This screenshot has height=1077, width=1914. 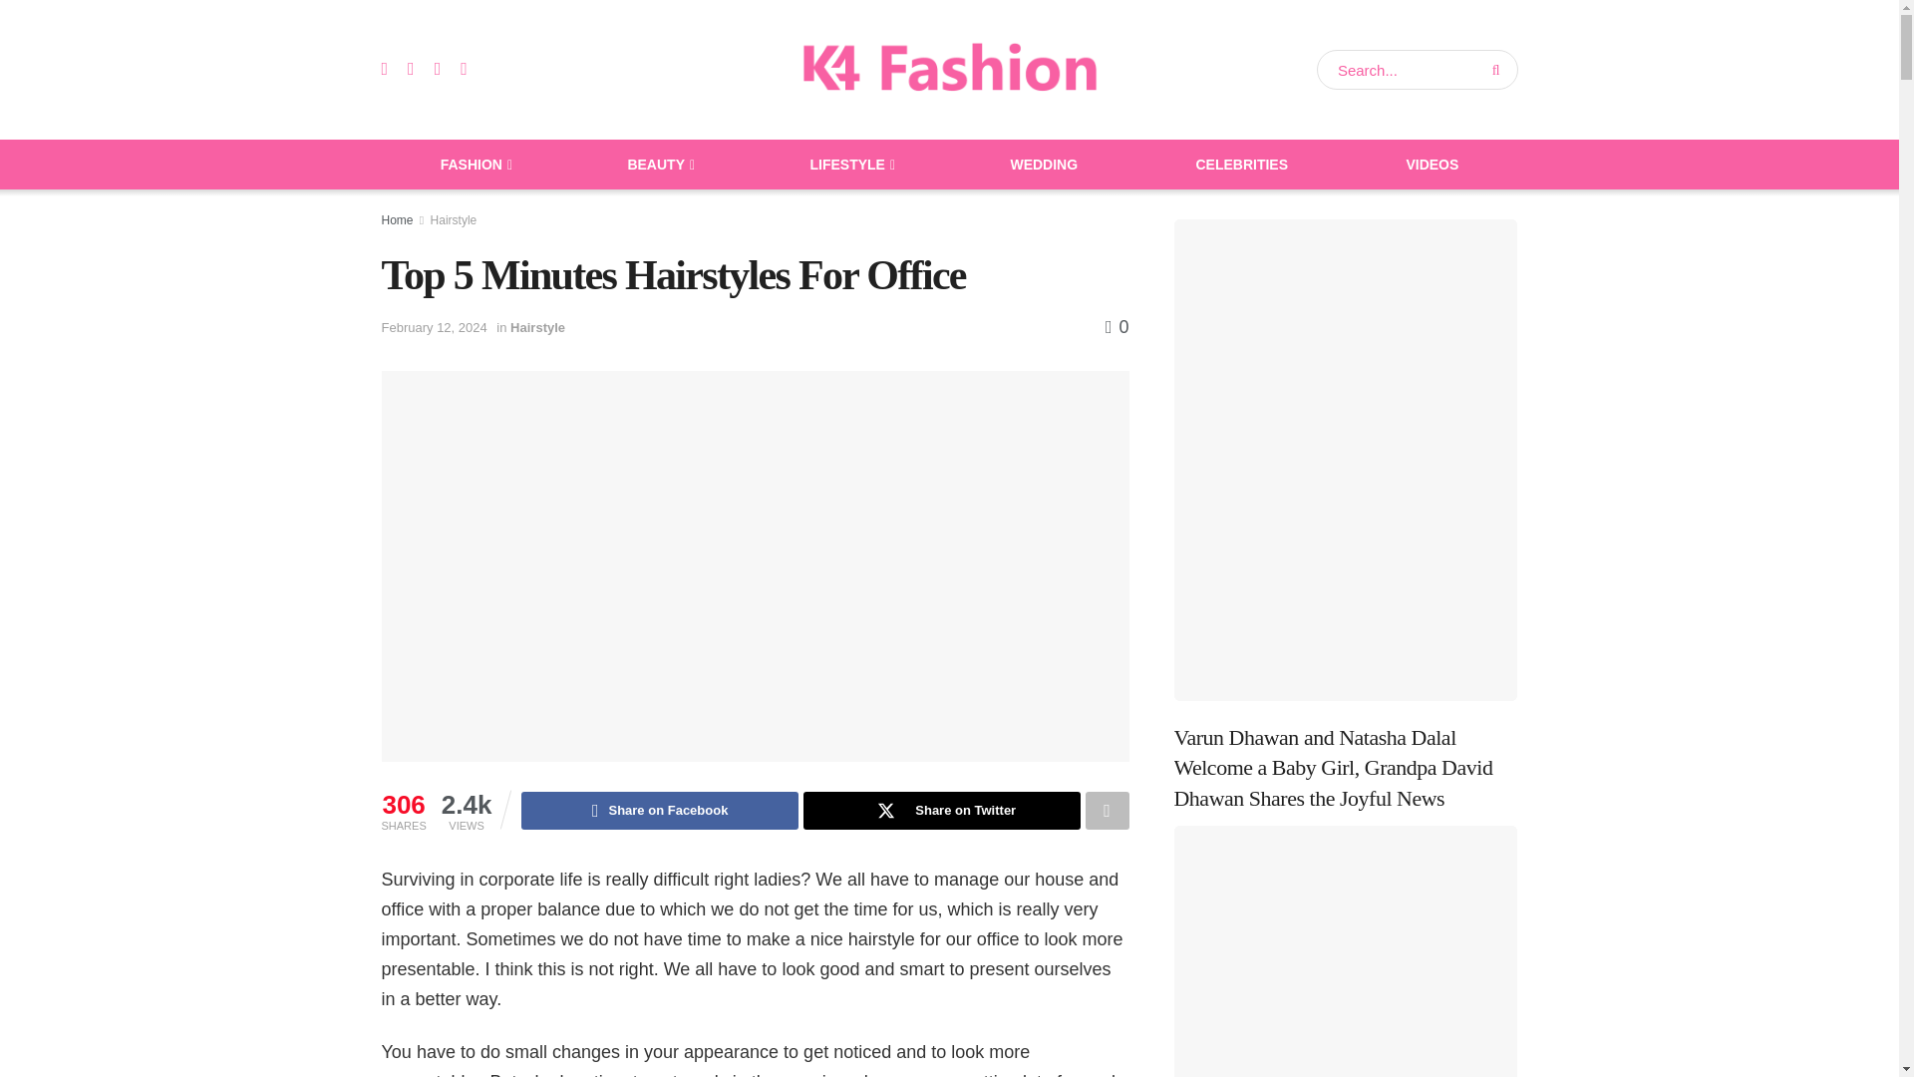 What do you see at coordinates (850, 165) in the screenshot?
I see `LIFESTYLE` at bounding box center [850, 165].